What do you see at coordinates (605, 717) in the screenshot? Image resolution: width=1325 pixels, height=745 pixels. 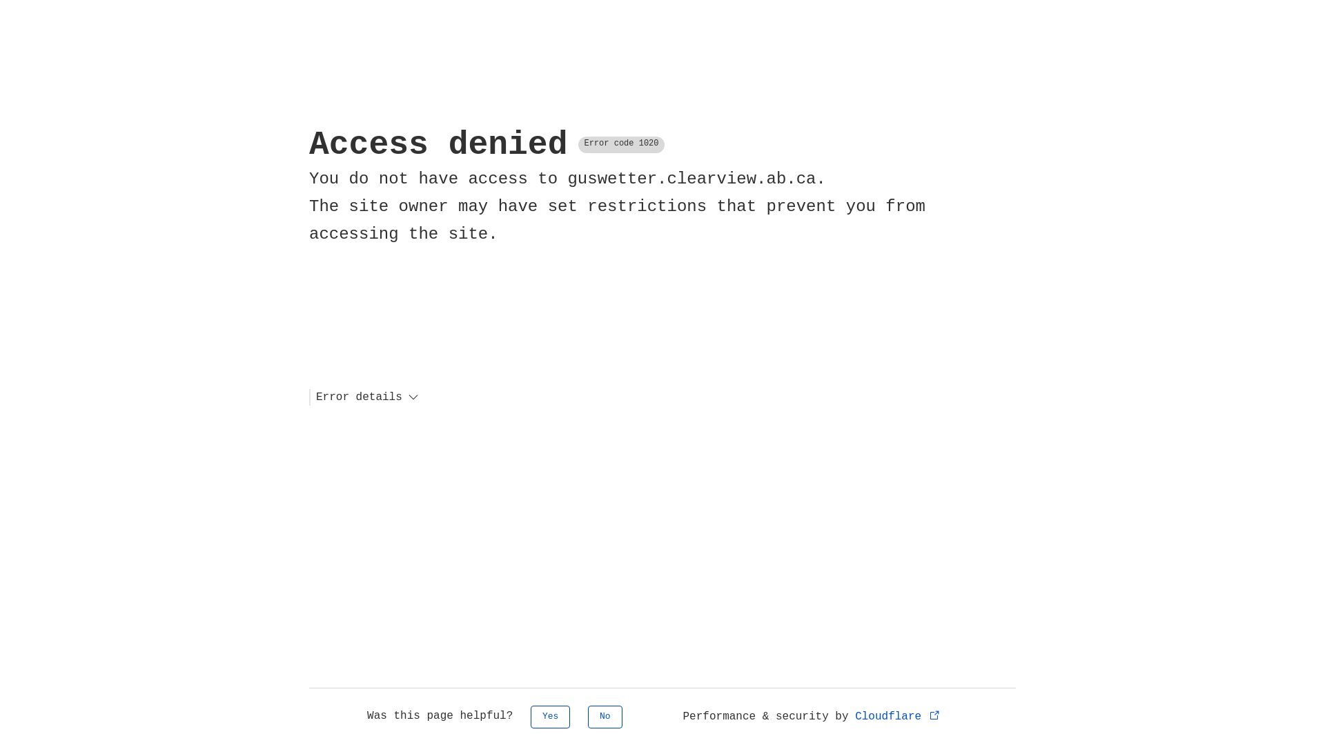 I see `No` at bounding box center [605, 717].